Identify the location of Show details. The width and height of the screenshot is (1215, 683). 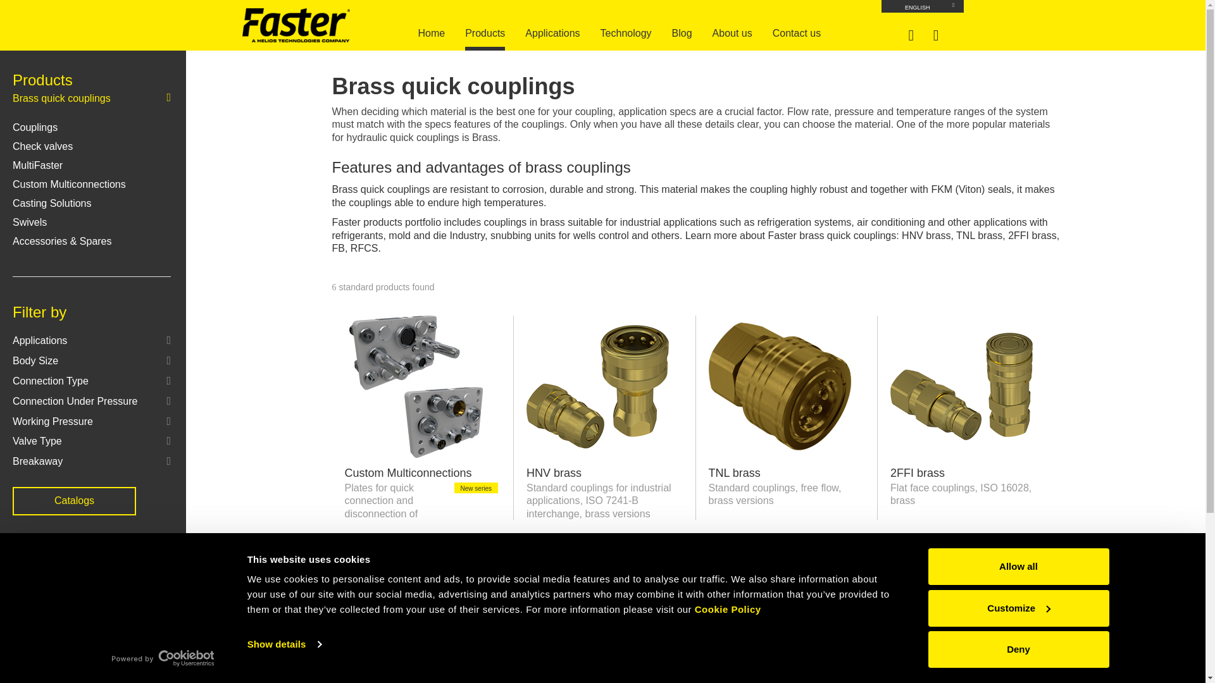
(283, 644).